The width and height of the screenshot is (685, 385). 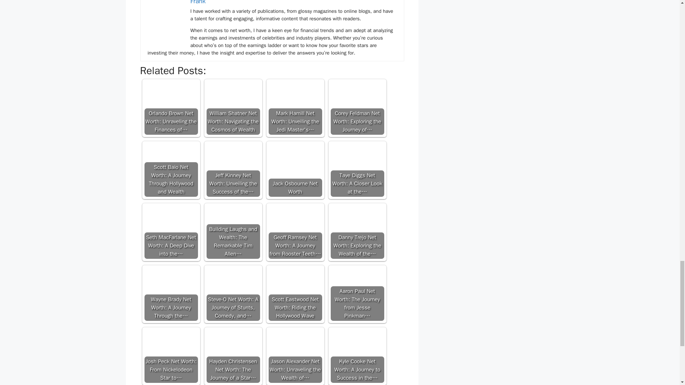 What do you see at coordinates (171, 156) in the screenshot?
I see `Scott Baio Net Worth: A Journey Through Hollywood and Wealth` at bounding box center [171, 156].